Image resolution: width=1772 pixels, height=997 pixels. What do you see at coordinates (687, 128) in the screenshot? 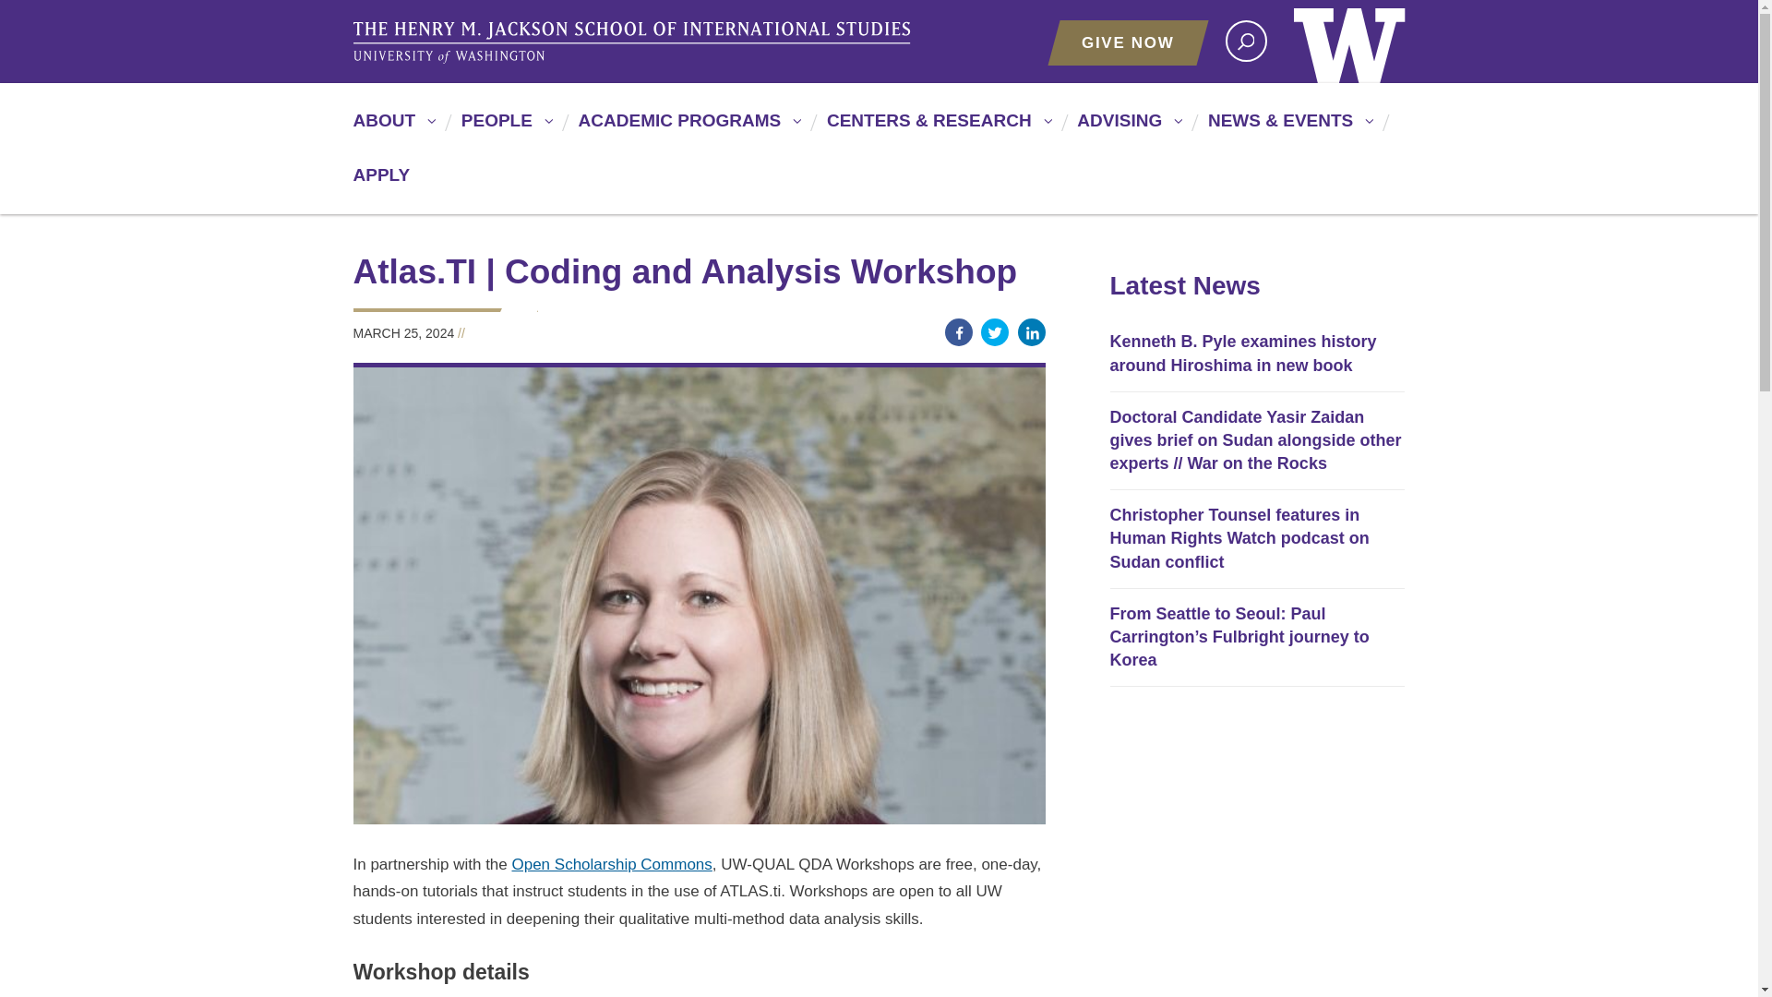
I see `ACADEMIC PROGRAMS` at bounding box center [687, 128].